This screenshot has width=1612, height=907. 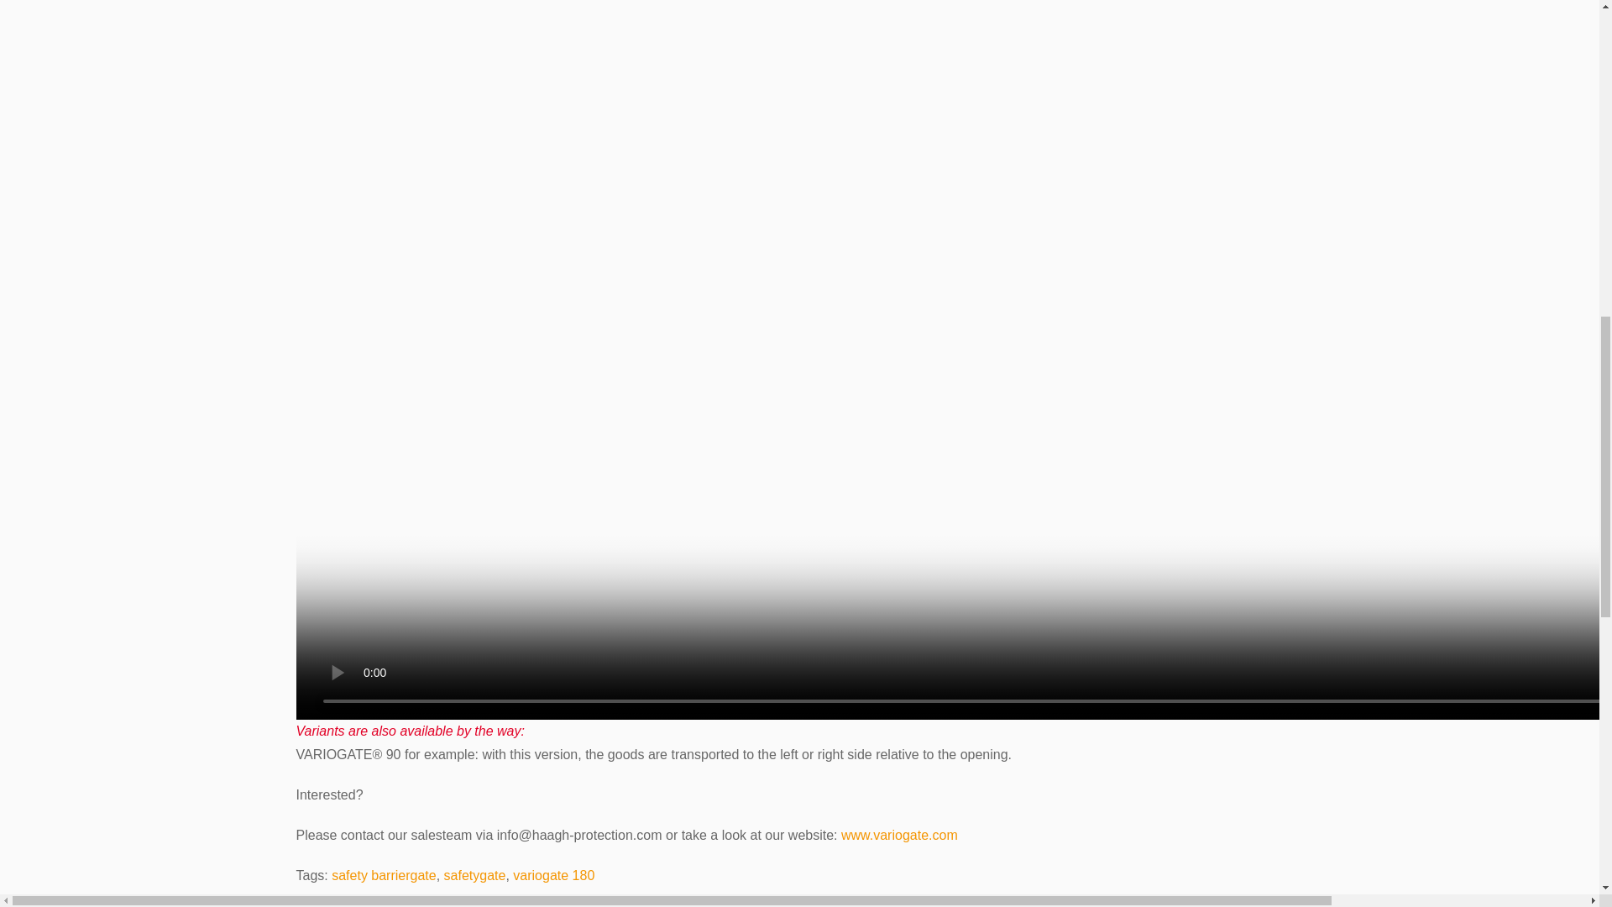 What do you see at coordinates (349, 905) in the screenshot?
I see `Variogate 180 safety palletgate system -DDM` at bounding box center [349, 905].